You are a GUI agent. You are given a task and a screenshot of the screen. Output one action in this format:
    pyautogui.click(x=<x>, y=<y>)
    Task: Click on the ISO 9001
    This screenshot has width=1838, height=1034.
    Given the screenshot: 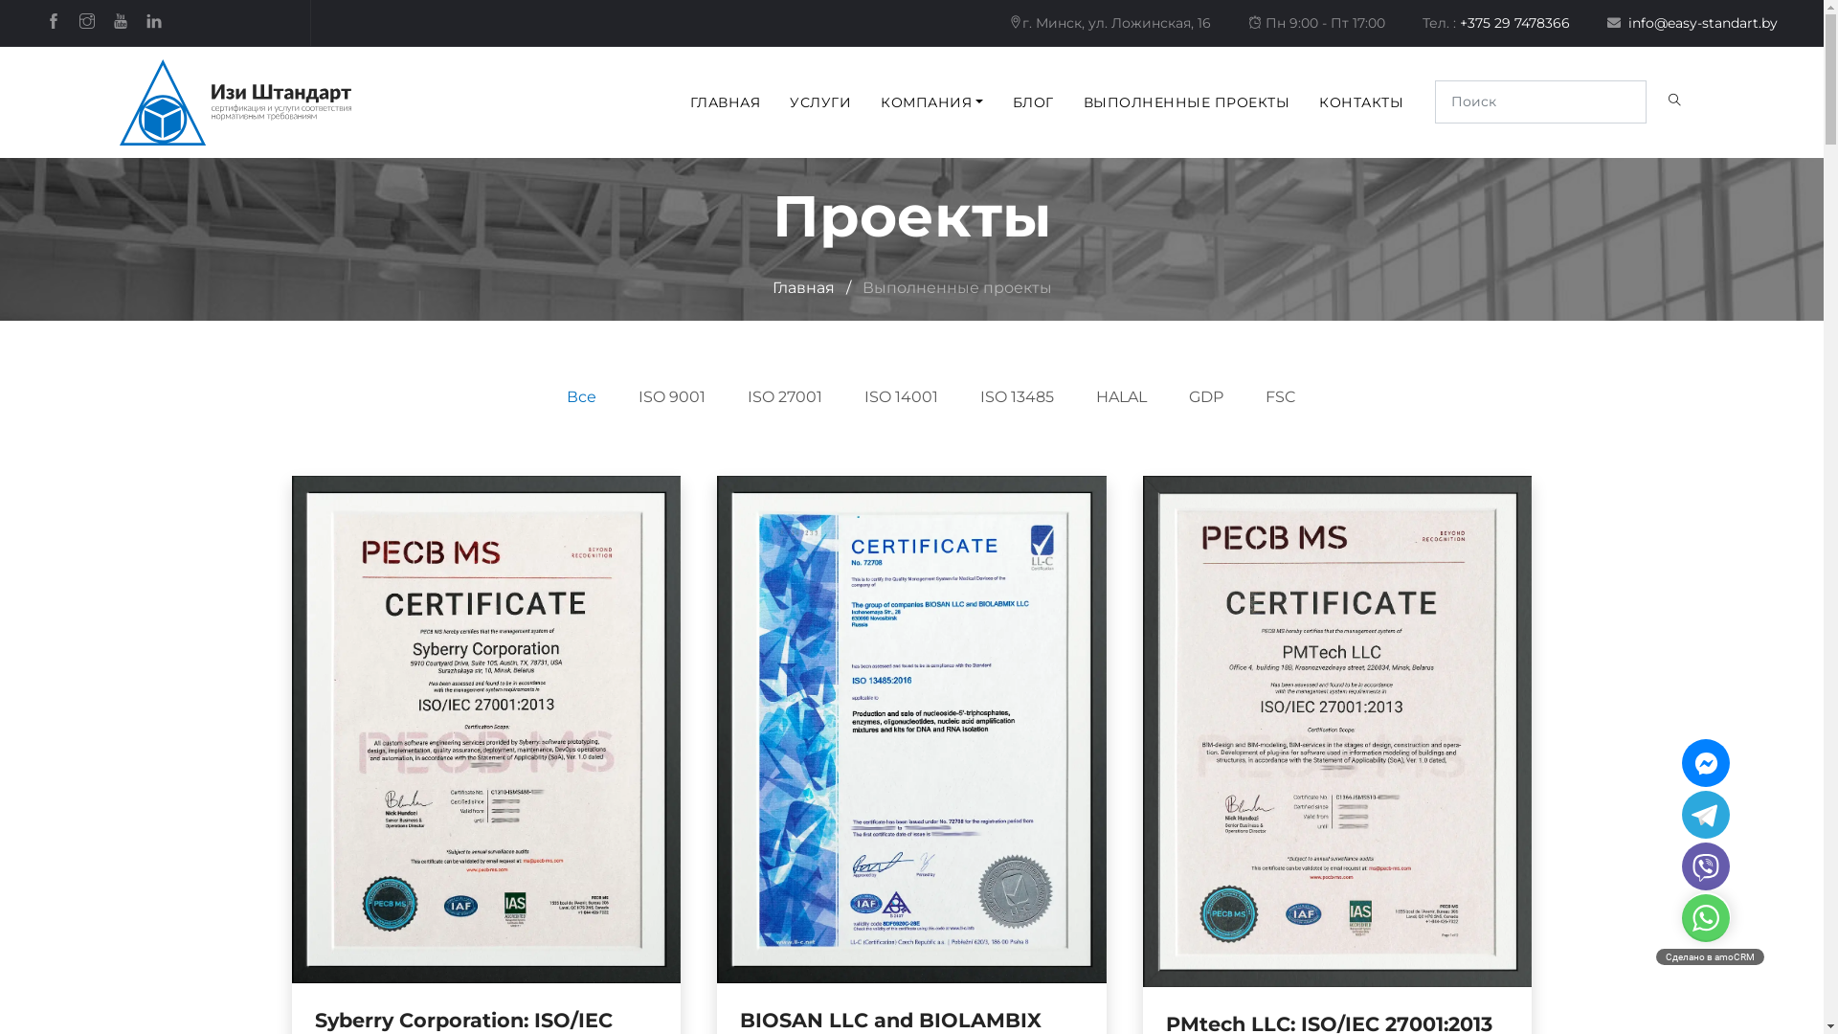 What is the action you would take?
    pyautogui.click(x=671, y=396)
    